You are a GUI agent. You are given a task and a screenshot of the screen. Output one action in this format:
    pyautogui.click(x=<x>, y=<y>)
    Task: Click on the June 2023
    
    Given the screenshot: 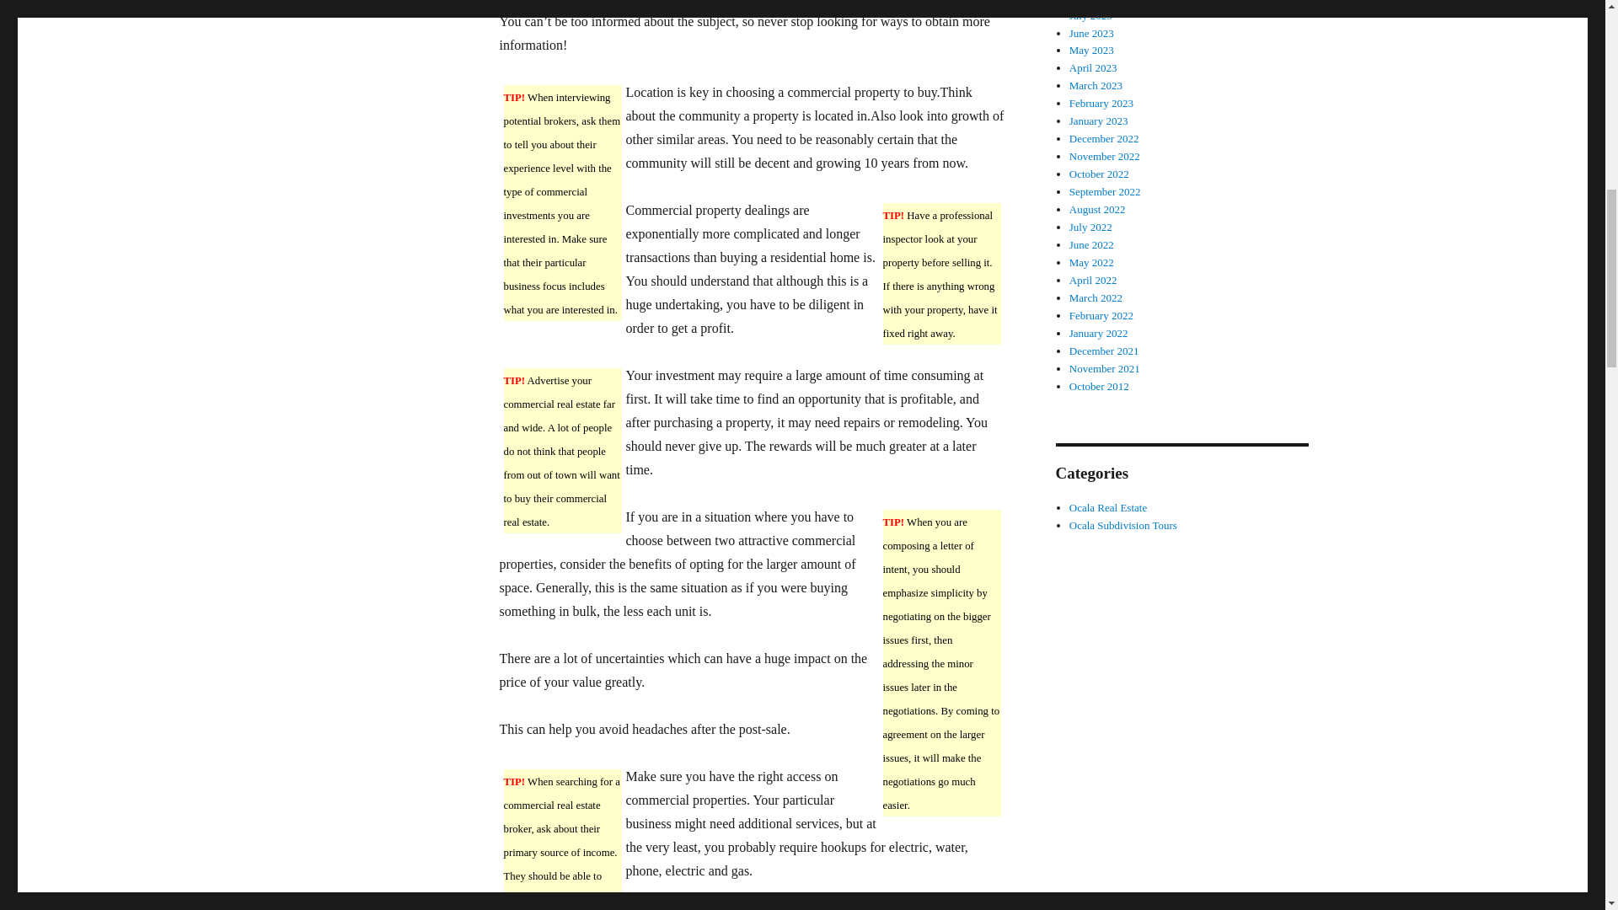 What is the action you would take?
    pyautogui.click(x=1092, y=34)
    